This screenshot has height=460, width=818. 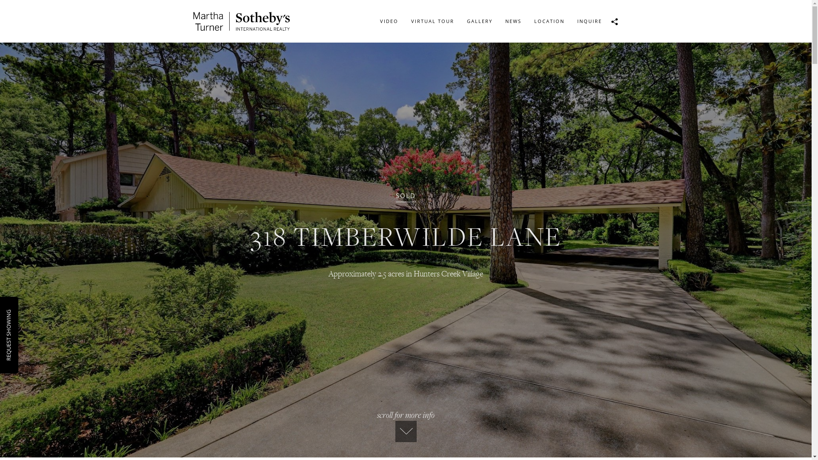 What do you see at coordinates (513, 21) in the screenshot?
I see `NEWS` at bounding box center [513, 21].